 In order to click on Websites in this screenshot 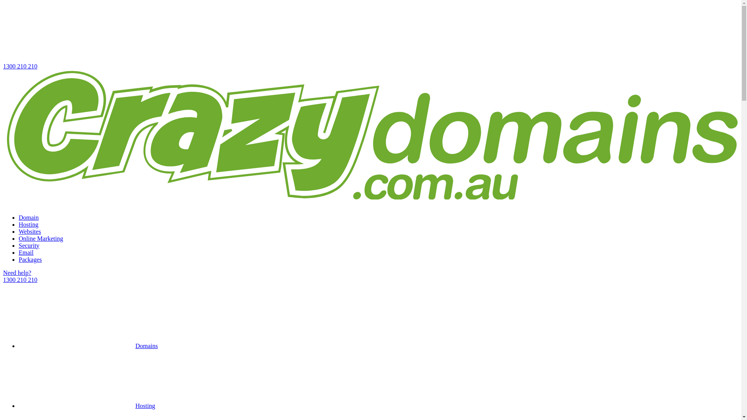, I will do `click(30, 232)`.